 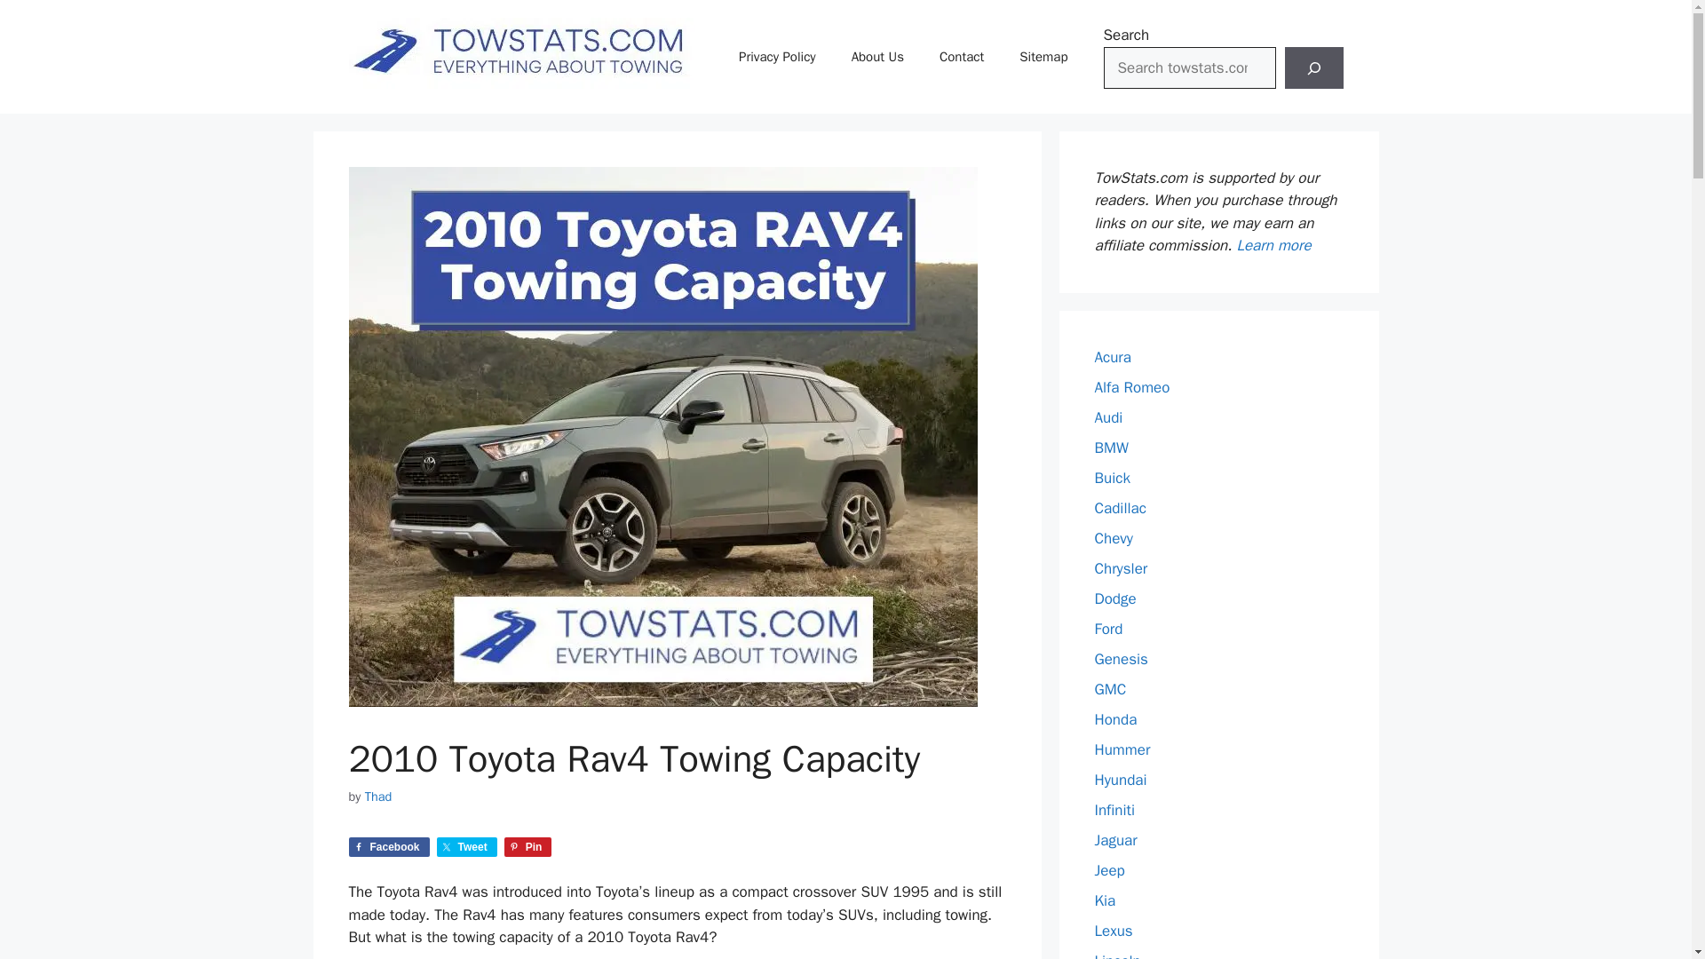 I want to click on Share on Pinterest, so click(x=528, y=847).